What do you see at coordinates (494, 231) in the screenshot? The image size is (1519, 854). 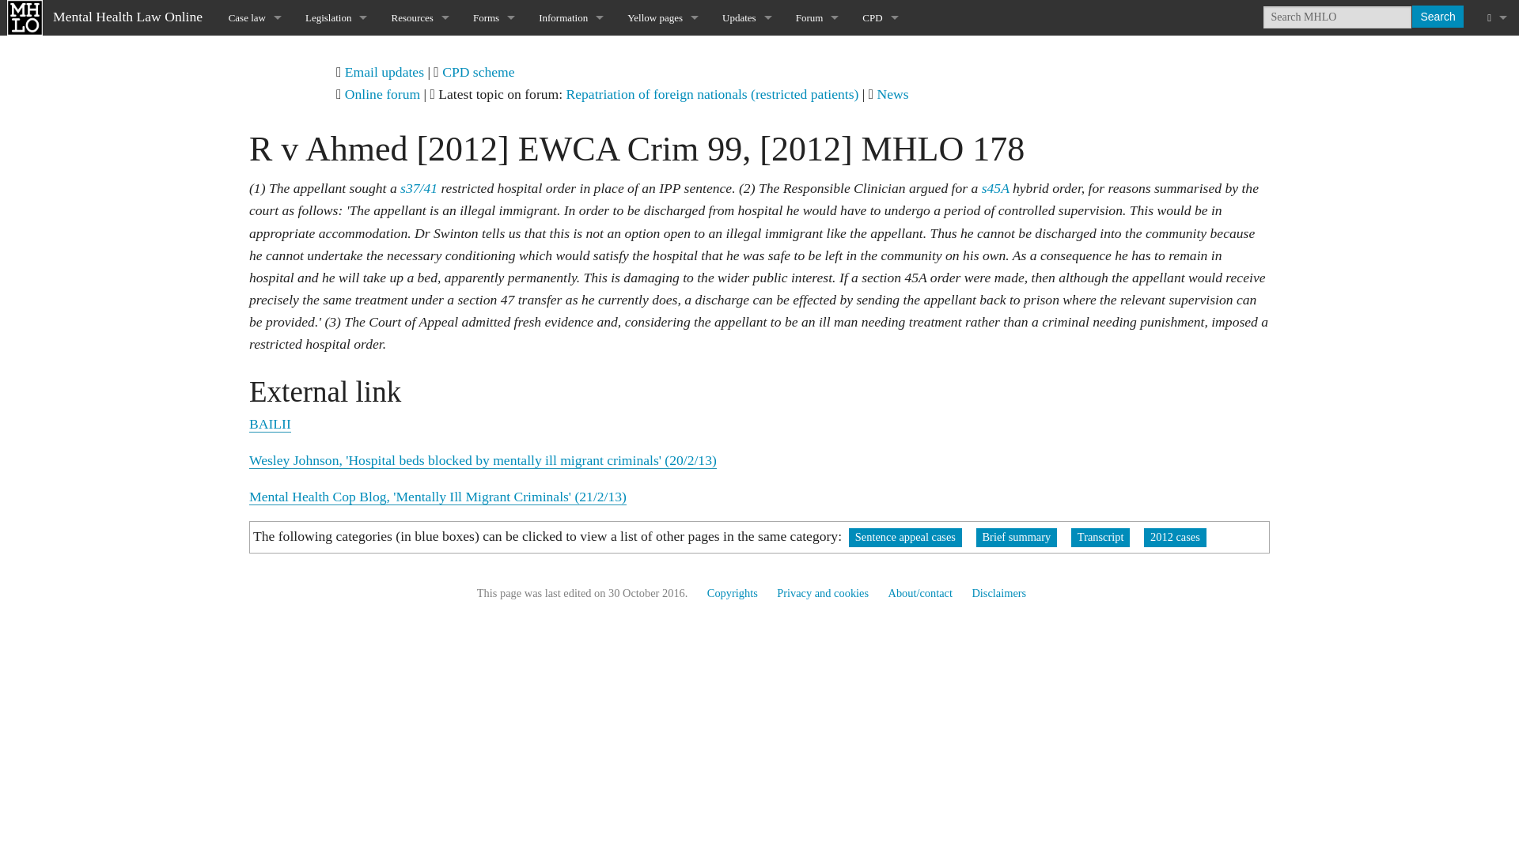 I see `Tribunal forms` at bounding box center [494, 231].